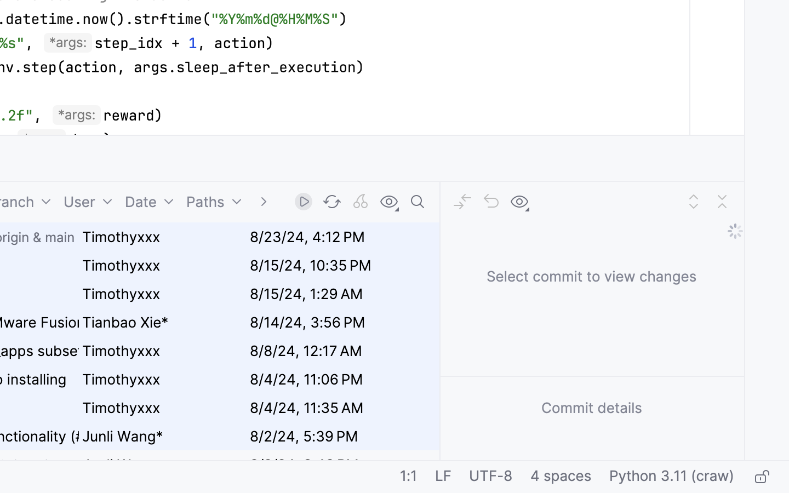  What do you see at coordinates (409, 477) in the screenshot?
I see `1:1` at bounding box center [409, 477].